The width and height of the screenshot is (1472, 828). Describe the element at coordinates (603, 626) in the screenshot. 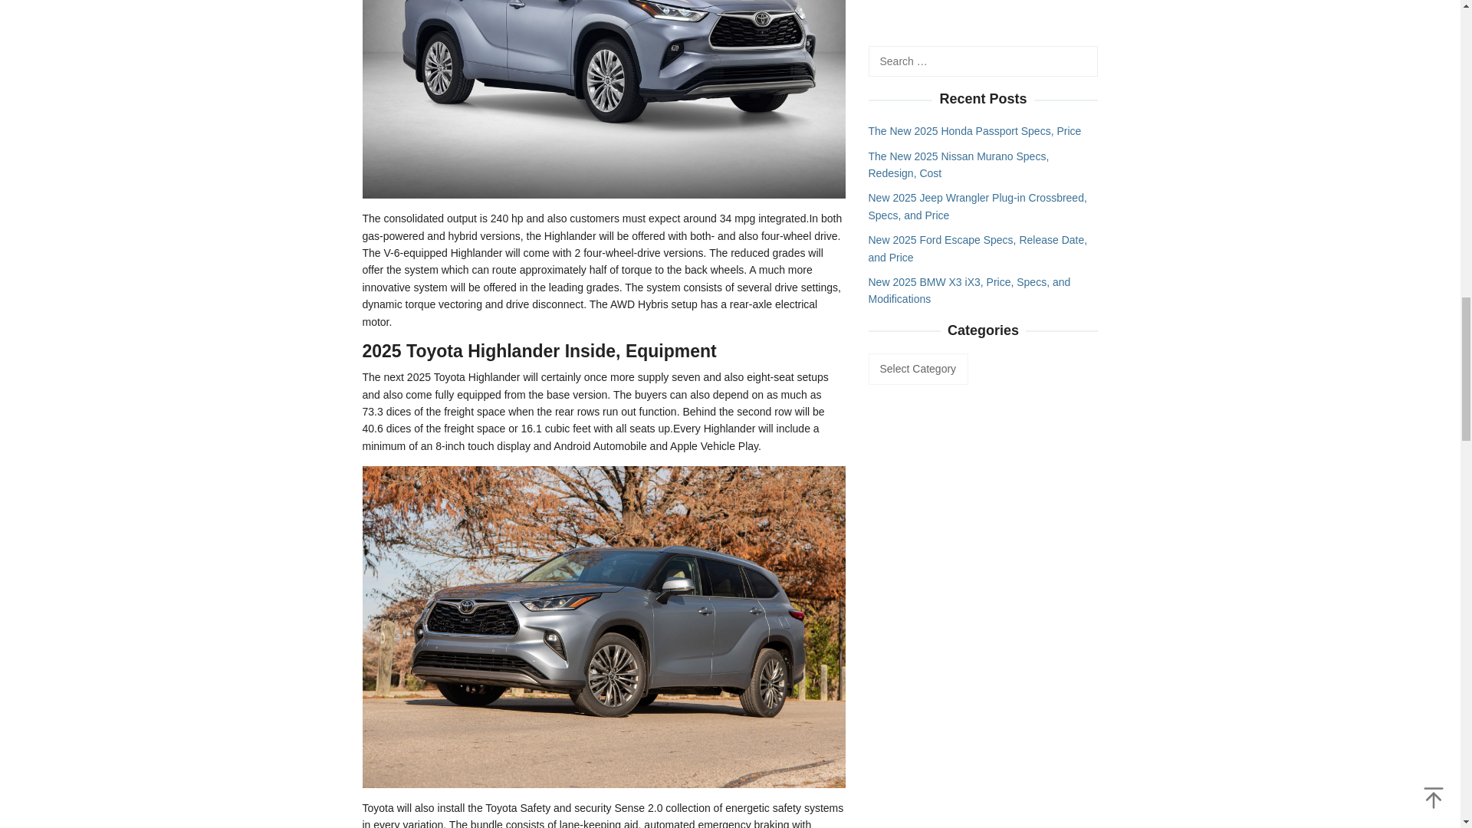

I see `Toyota Highlander Redesign` at that location.